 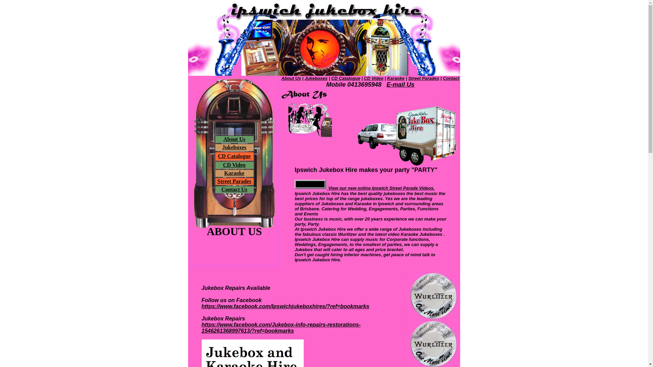 What do you see at coordinates (396, 78) in the screenshot?
I see `Karaoke` at bounding box center [396, 78].